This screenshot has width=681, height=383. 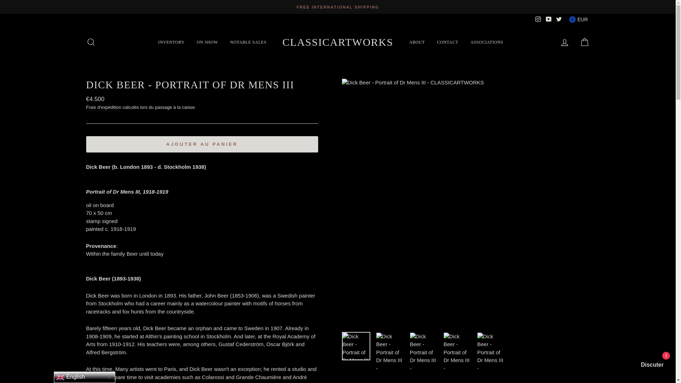 I want to click on CLASSICARTWORKS sur Twitter, so click(x=559, y=19).